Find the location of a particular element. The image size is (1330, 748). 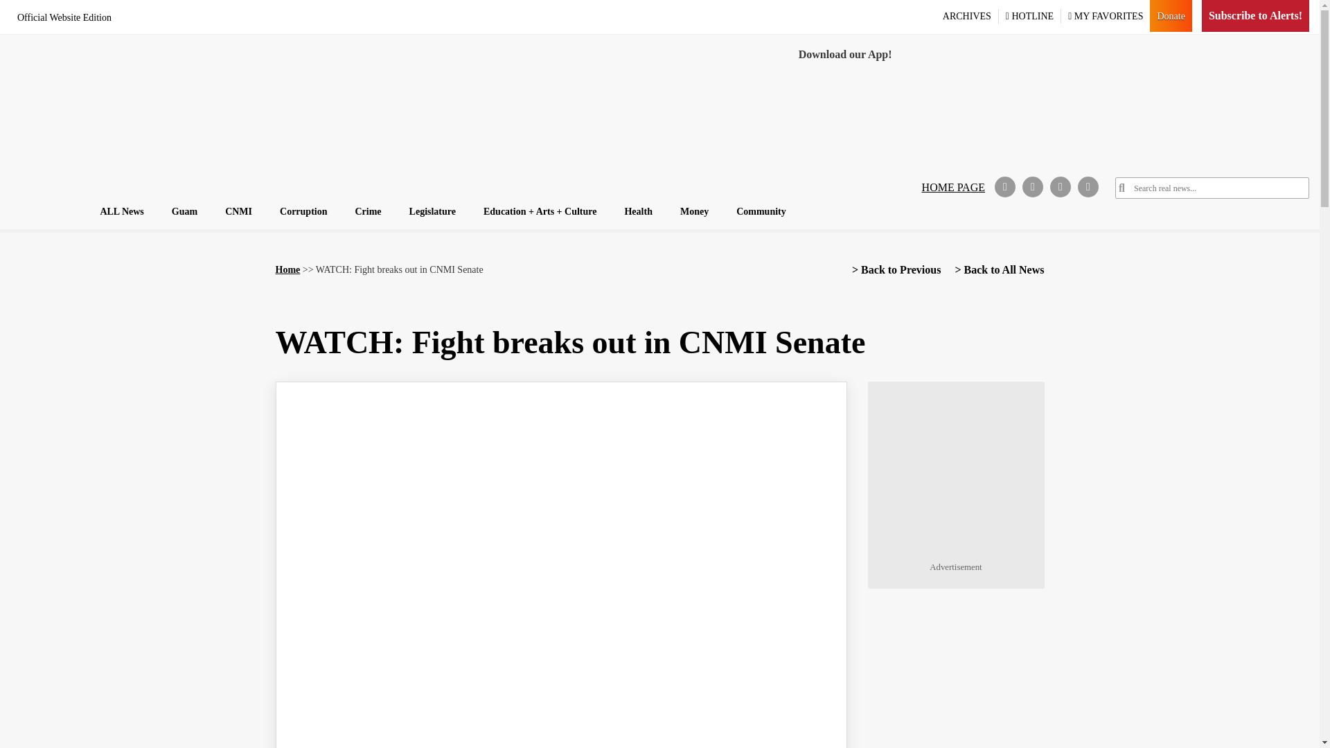

HOME PAGE is located at coordinates (953, 187).